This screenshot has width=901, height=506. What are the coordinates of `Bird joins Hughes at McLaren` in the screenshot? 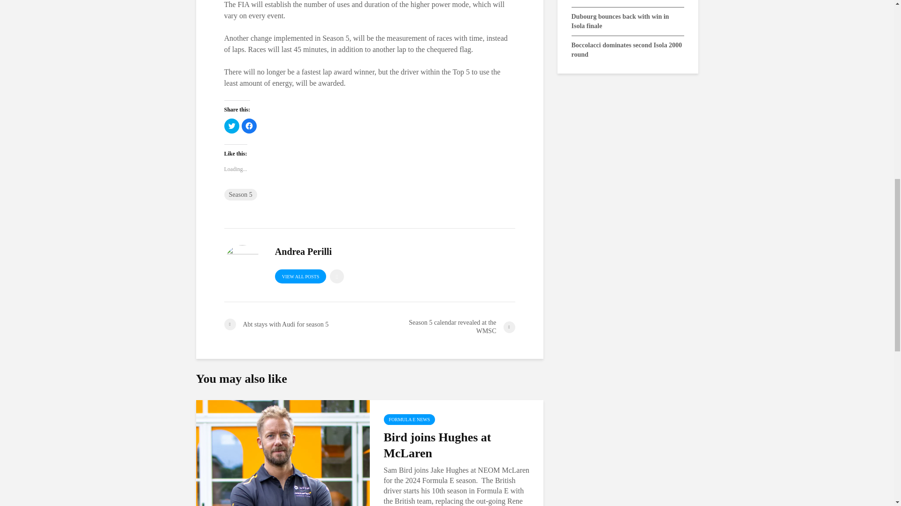 It's located at (283, 469).